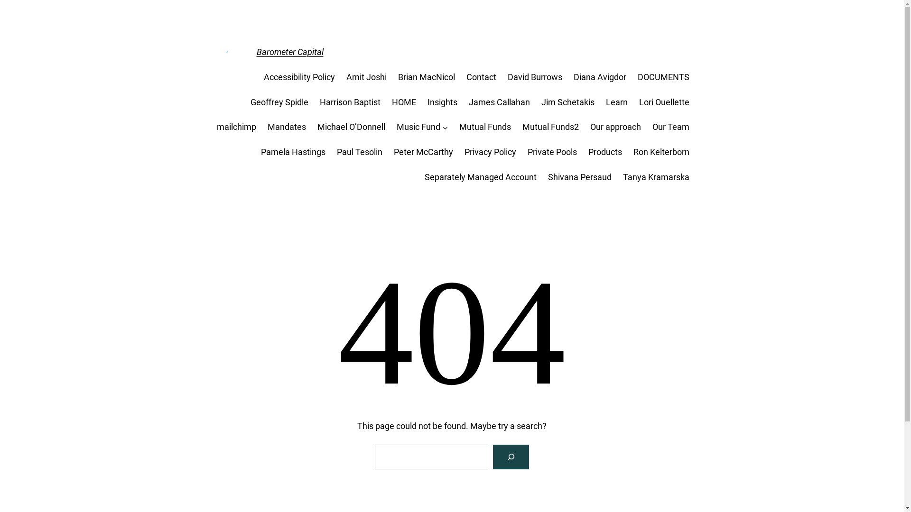 The width and height of the screenshot is (911, 512). Describe the element at coordinates (616, 127) in the screenshot. I see `Our approach` at that location.